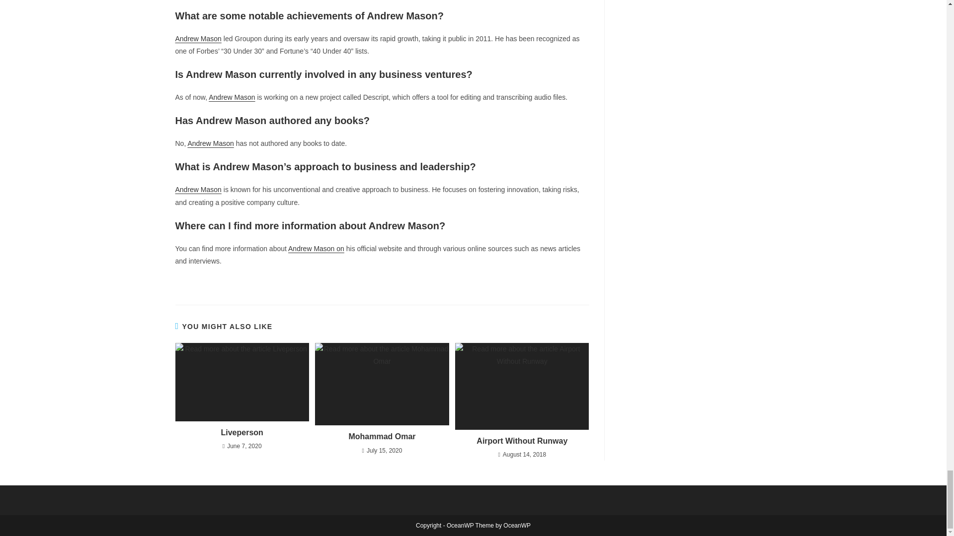 Image resolution: width=954 pixels, height=536 pixels. What do you see at coordinates (316, 248) in the screenshot?
I see `Andrew Mason on` at bounding box center [316, 248].